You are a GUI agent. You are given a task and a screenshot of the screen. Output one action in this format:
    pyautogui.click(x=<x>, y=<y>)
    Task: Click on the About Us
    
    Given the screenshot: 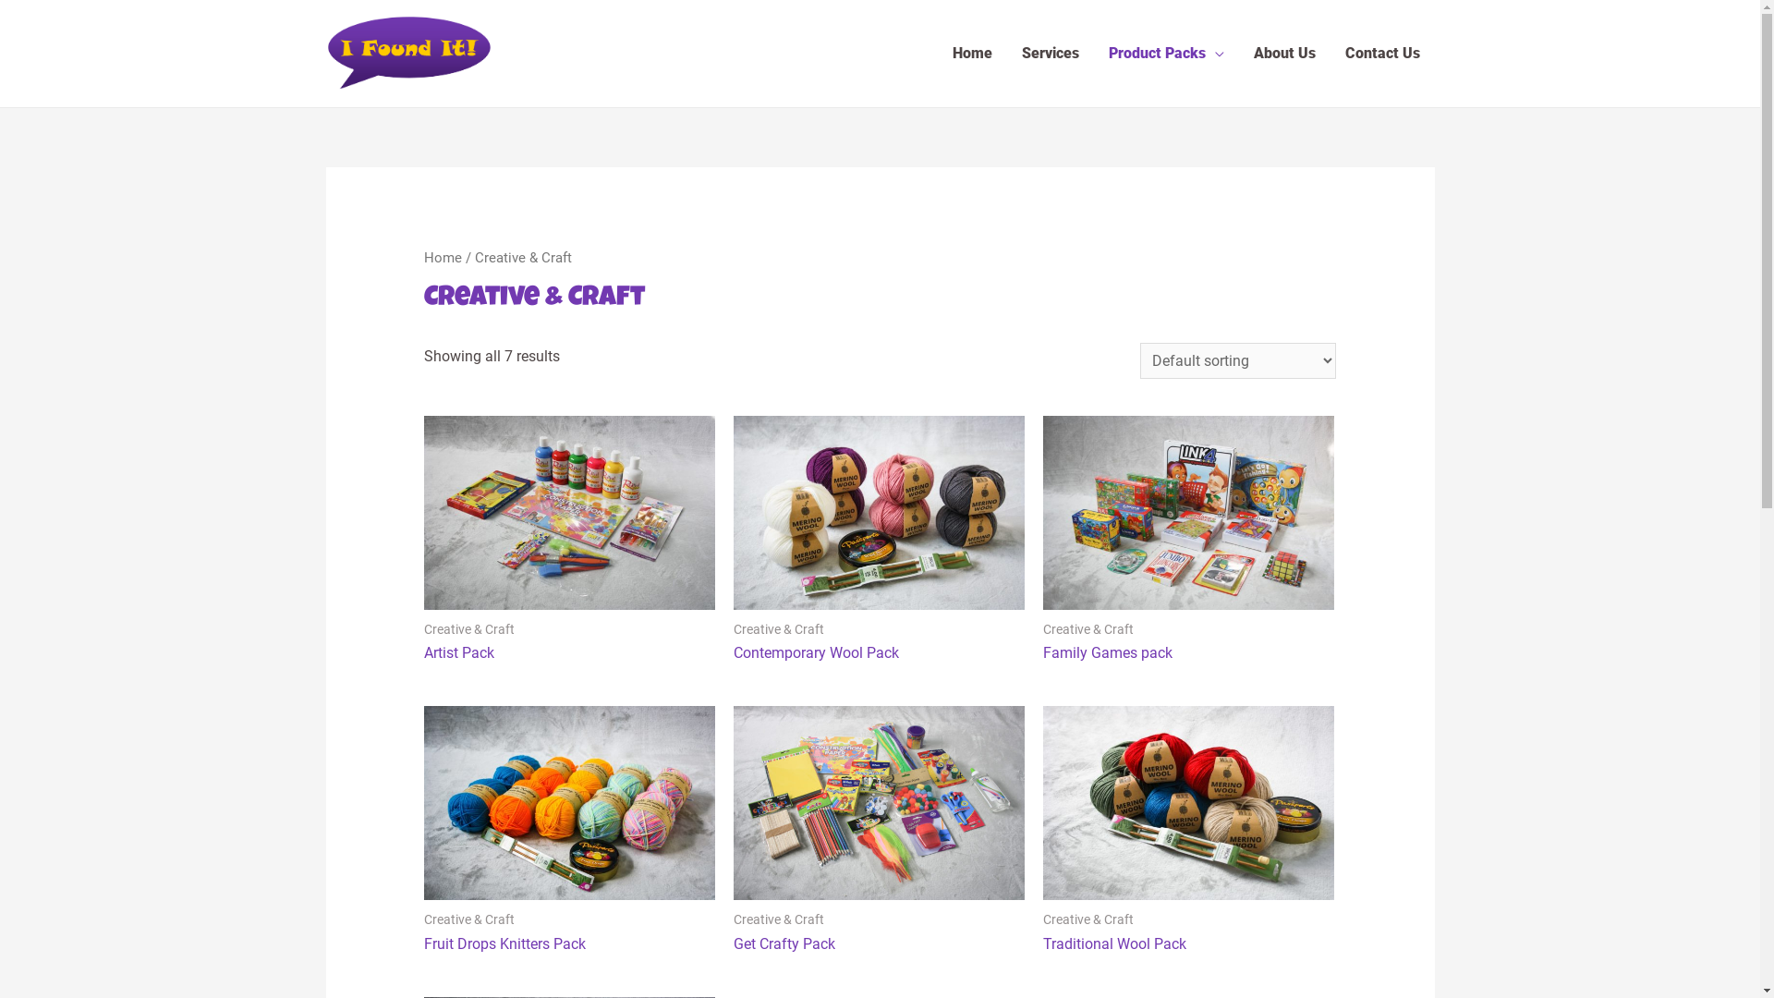 What is the action you would take?
    pyautogui.click(x=1284, y=54)
    